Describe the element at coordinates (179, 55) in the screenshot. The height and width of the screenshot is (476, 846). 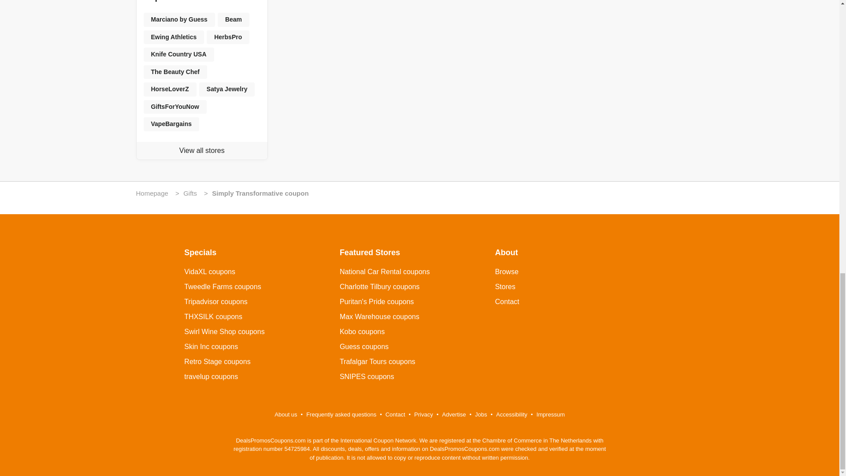
I see `Knife Country USA coupon` at that location.